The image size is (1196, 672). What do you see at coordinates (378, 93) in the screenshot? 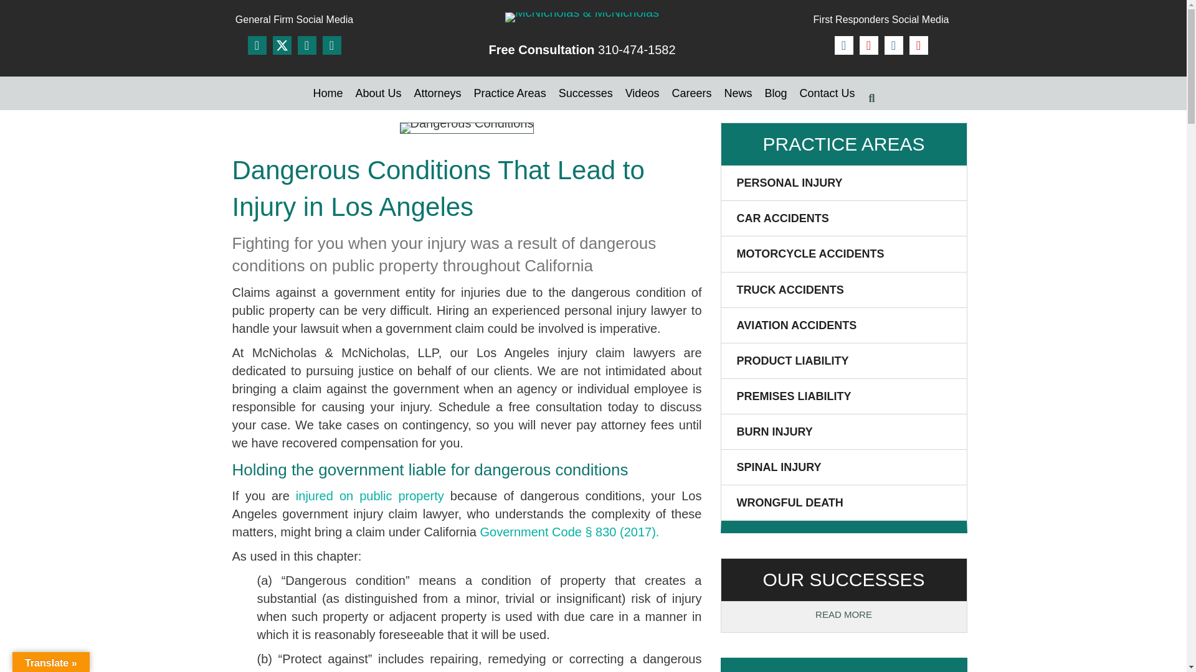
I see `About Us` at bounding box center [378, 93].